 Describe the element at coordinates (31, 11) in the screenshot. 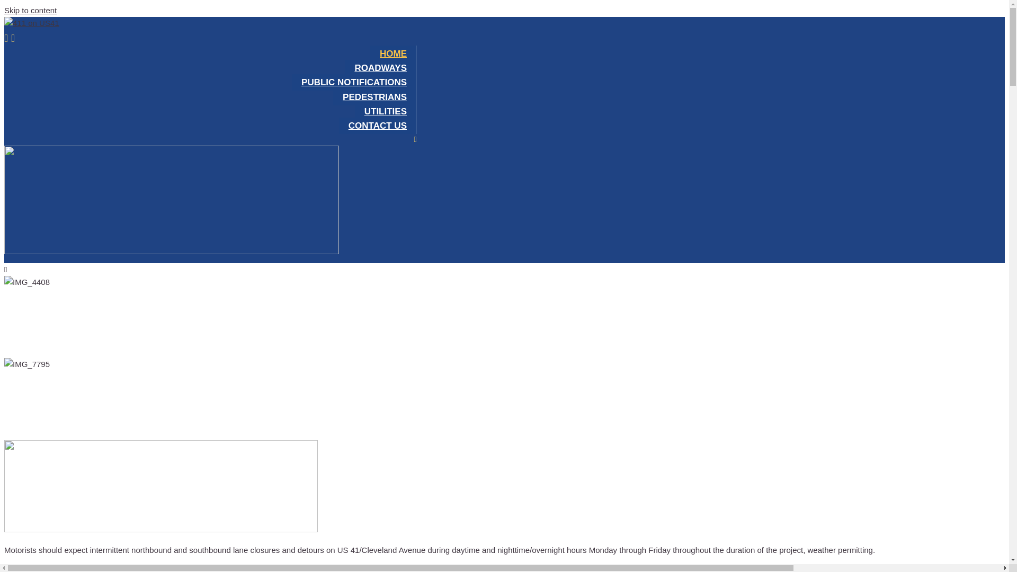

I see `Skip to content` at that location.